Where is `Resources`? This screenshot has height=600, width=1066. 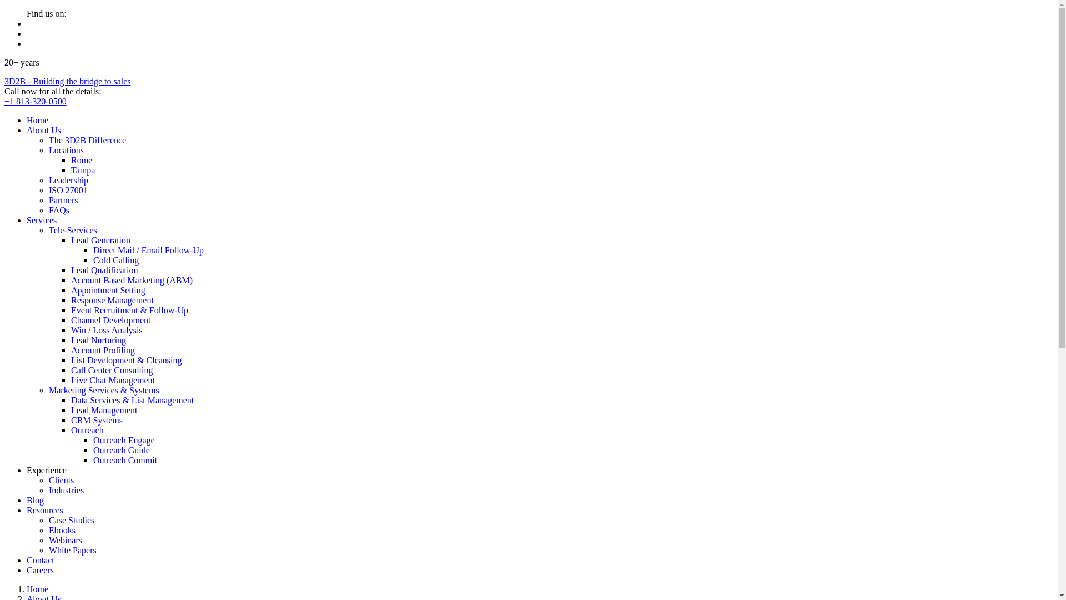 Resources is located at coordinates (45, 510).